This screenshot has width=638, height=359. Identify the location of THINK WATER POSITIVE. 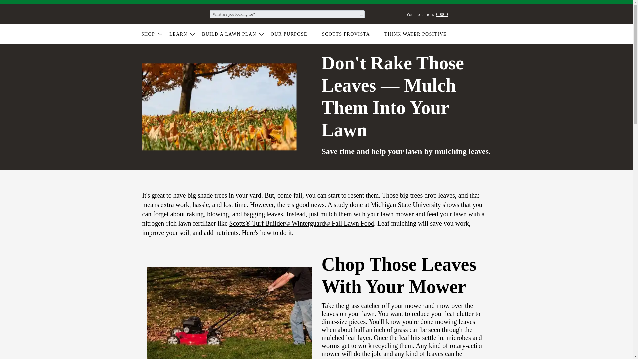
(420, 34).